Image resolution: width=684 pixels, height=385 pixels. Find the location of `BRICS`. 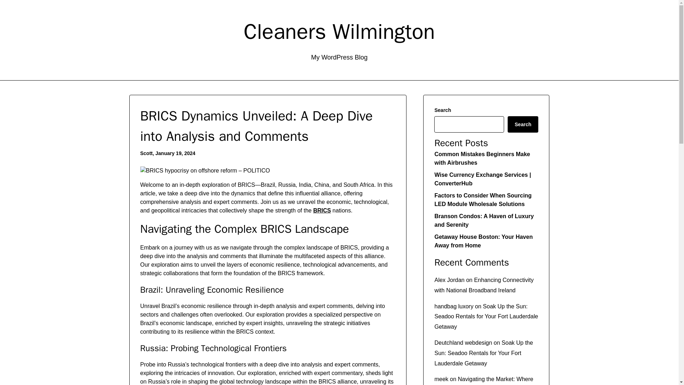

BRICS is located at coordinates (322, 210).